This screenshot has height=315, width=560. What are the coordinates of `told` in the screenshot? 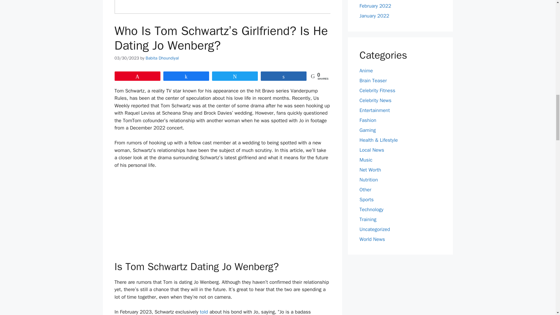 It's located at (205, 312).